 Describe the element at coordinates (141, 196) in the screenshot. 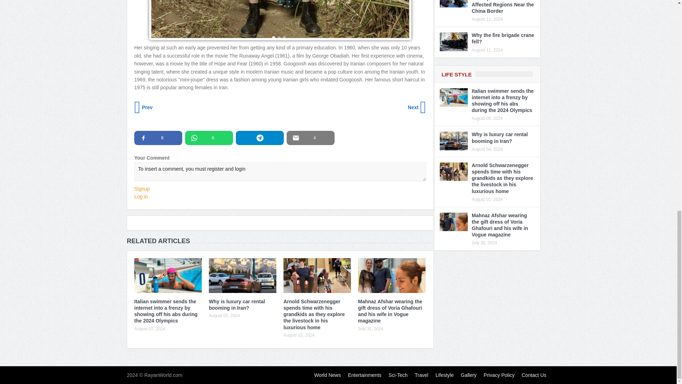

I see `Log in` at that location.